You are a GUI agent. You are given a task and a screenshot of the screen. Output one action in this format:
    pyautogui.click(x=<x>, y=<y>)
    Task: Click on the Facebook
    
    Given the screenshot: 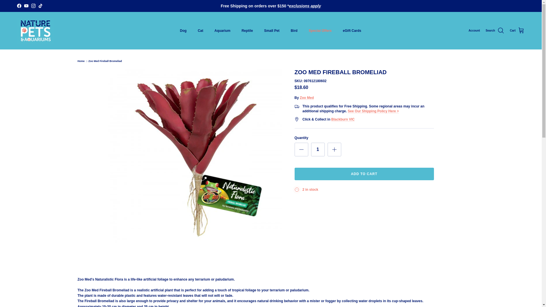 What is the action you would take?
    pyautogui.click(x=19, y=6)
    